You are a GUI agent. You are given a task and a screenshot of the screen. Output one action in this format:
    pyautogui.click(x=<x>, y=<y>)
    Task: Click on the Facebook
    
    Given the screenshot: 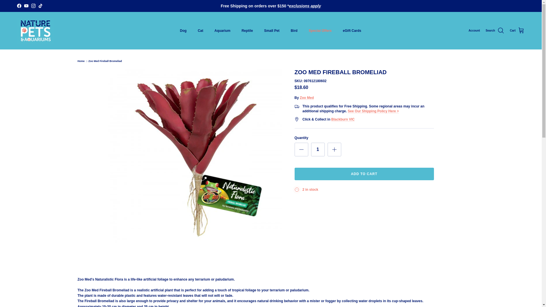 What is the action you would take?
    pyautogui.click(x=19, y=6)
    